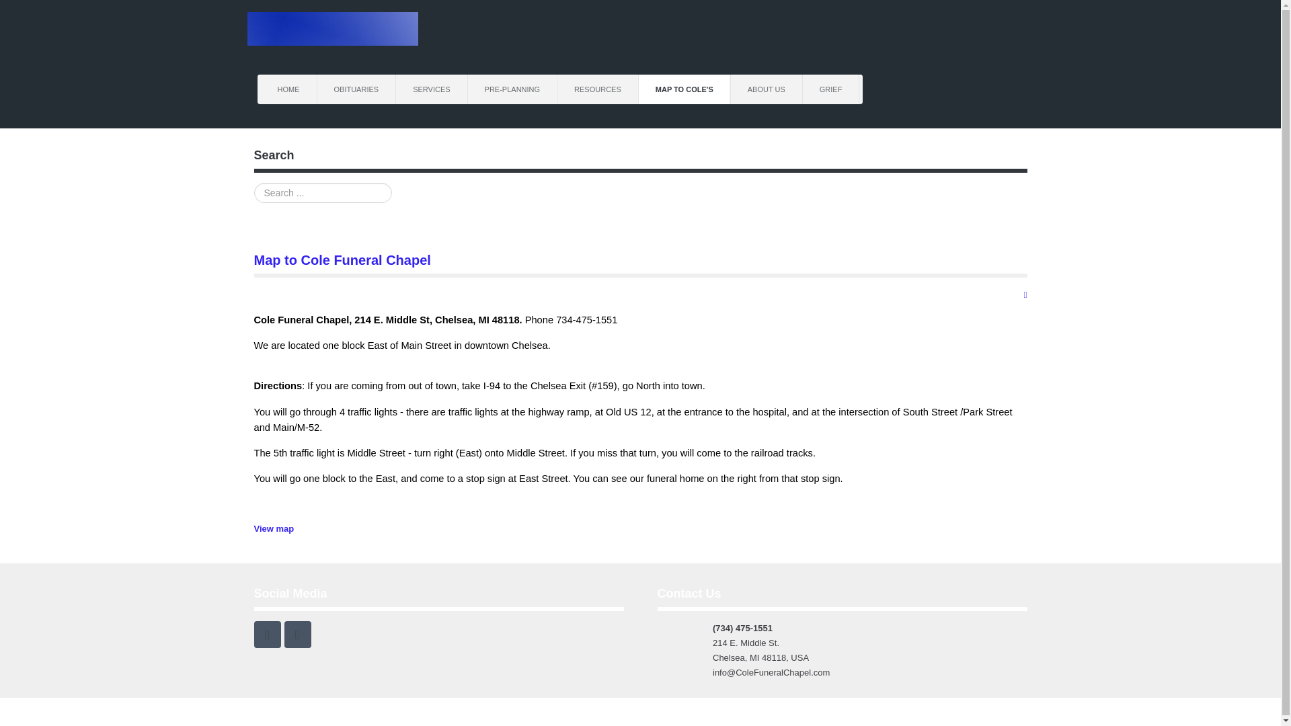  What do you see at coordinates (343, 259) in the screenshot?
I see `Map to Cole Funeral Chapel` at bounding box center [343, 259].